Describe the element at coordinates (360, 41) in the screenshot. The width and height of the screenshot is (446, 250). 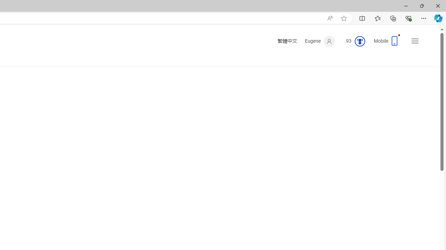
I see `Class: medal-circled` at that location.